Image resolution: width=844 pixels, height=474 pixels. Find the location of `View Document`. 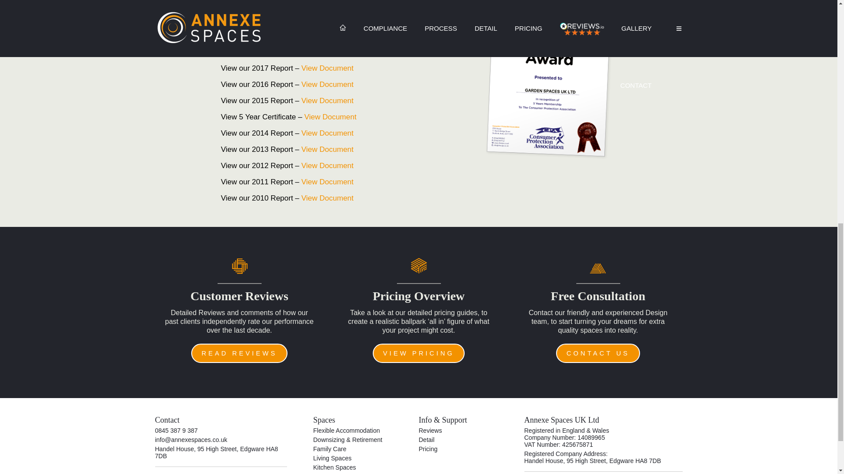

View Document is located at coordinates (327, 84).